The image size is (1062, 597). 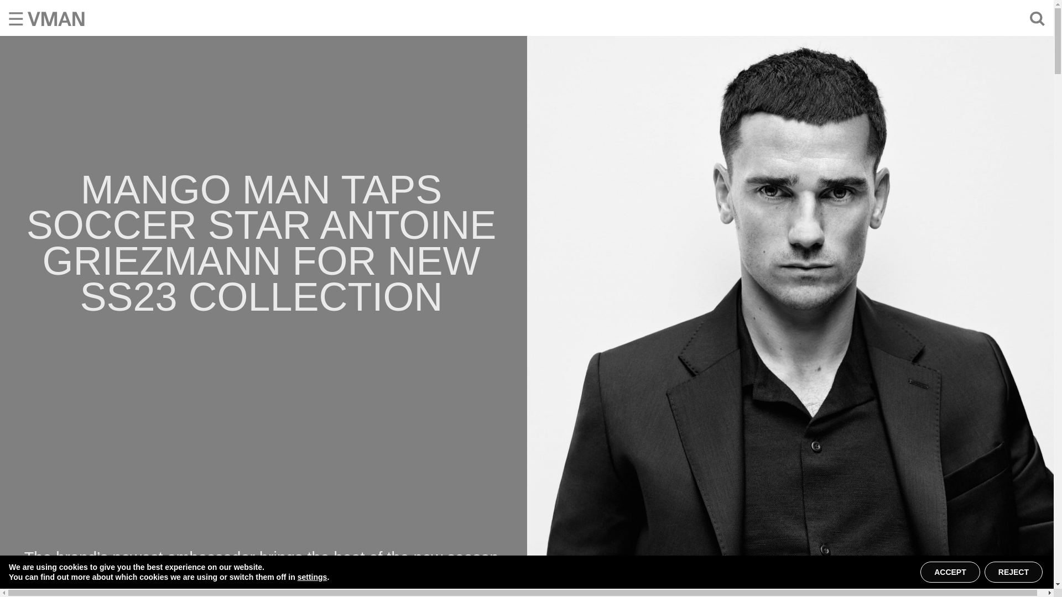 I want to click on settings, so click(x=312, y=577).